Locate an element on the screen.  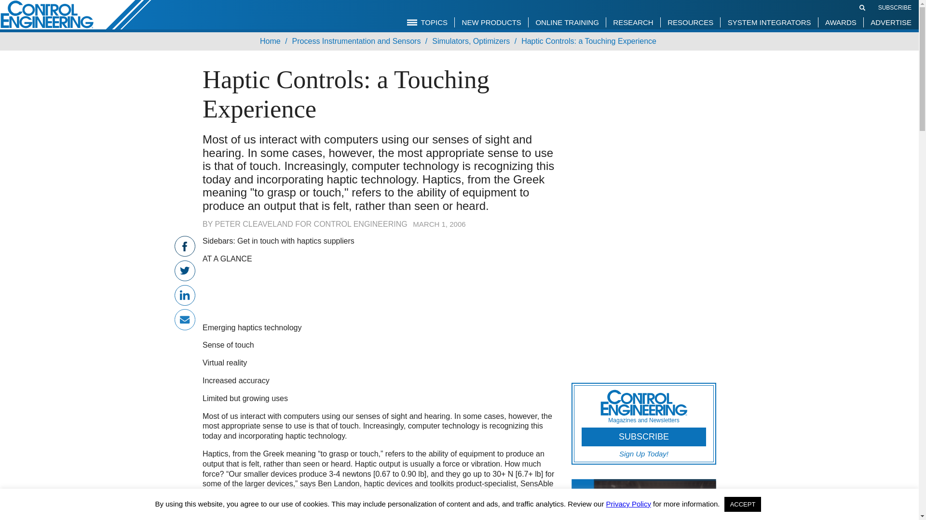
RESEARCH is located at coordinates (633, 22).